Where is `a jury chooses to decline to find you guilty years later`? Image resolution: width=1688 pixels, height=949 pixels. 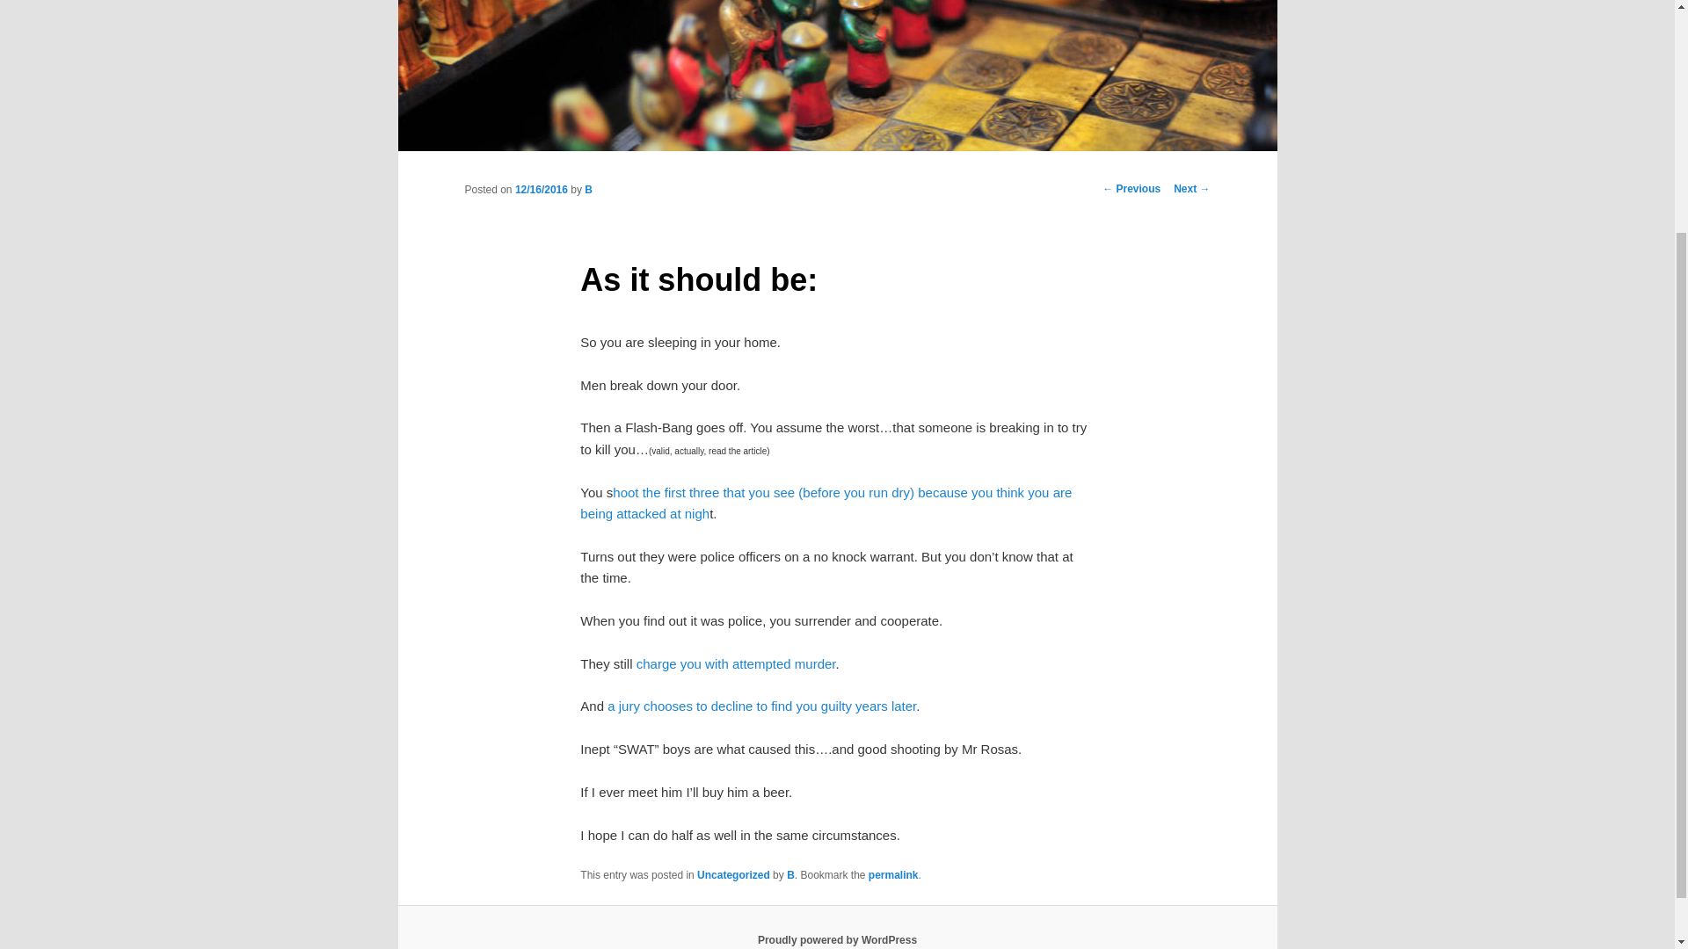 a jury chooses to decline to find you guilty years later is located at coordinates (761, 706).